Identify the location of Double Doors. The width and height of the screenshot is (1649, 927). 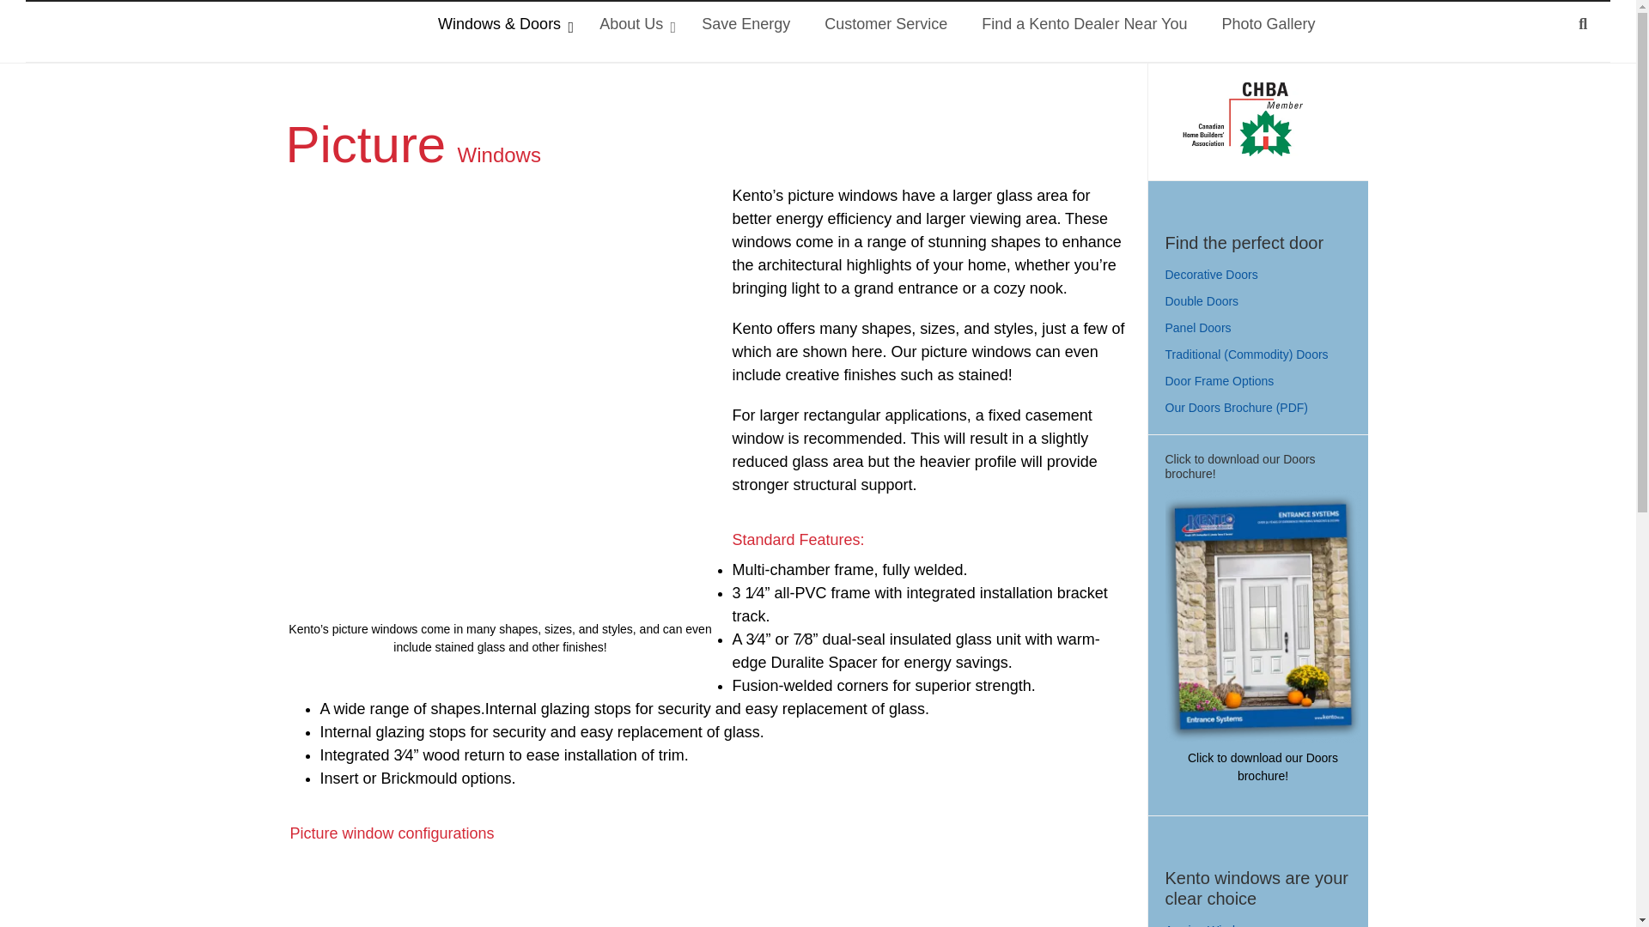
(1201, 300).